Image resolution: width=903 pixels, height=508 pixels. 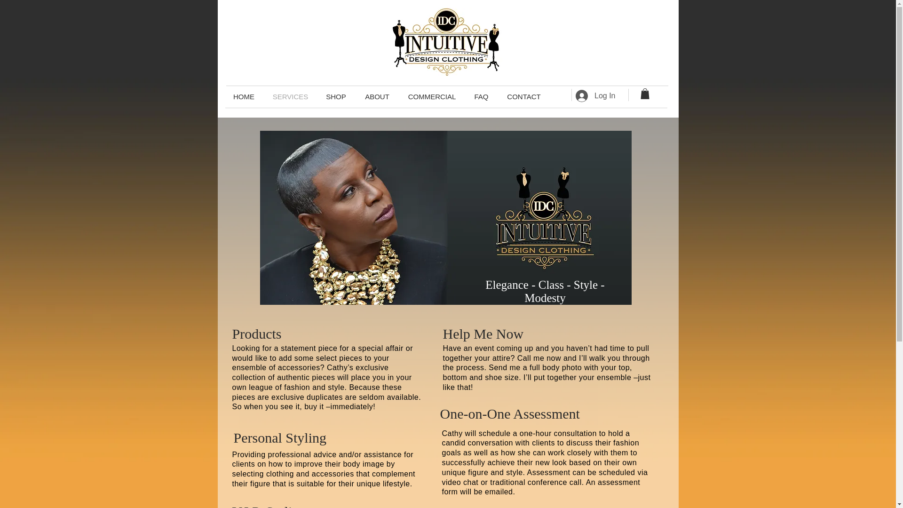 What do you see at coordinates (377, 97) in the screenshot?
I see `ABOUT` at bounding box center [377, 97].